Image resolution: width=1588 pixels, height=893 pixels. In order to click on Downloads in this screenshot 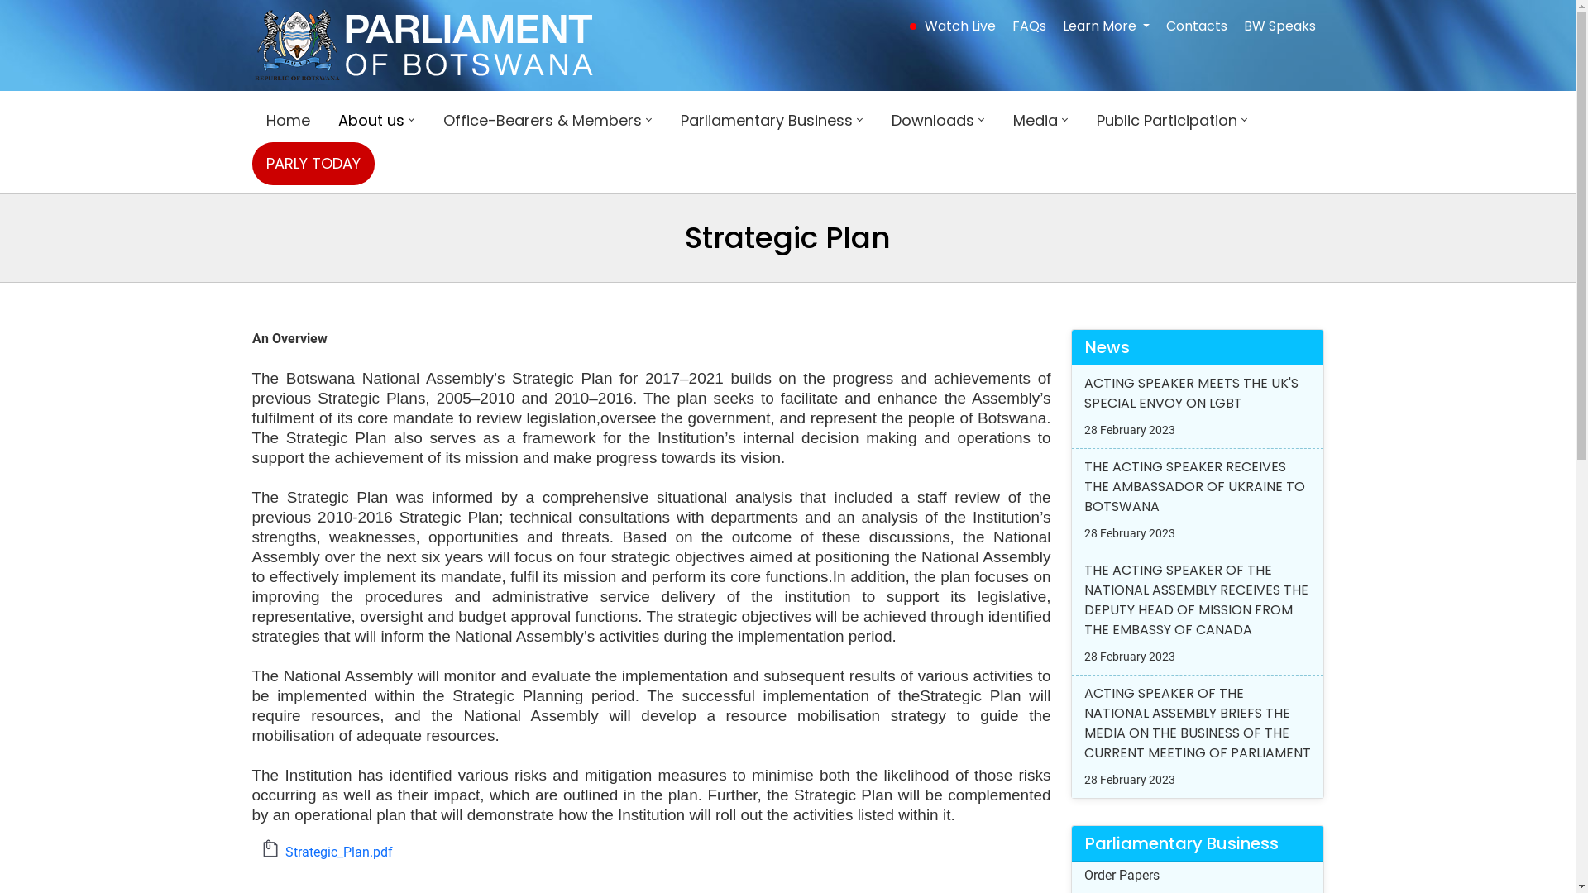, I will do `click(938, 121)`.